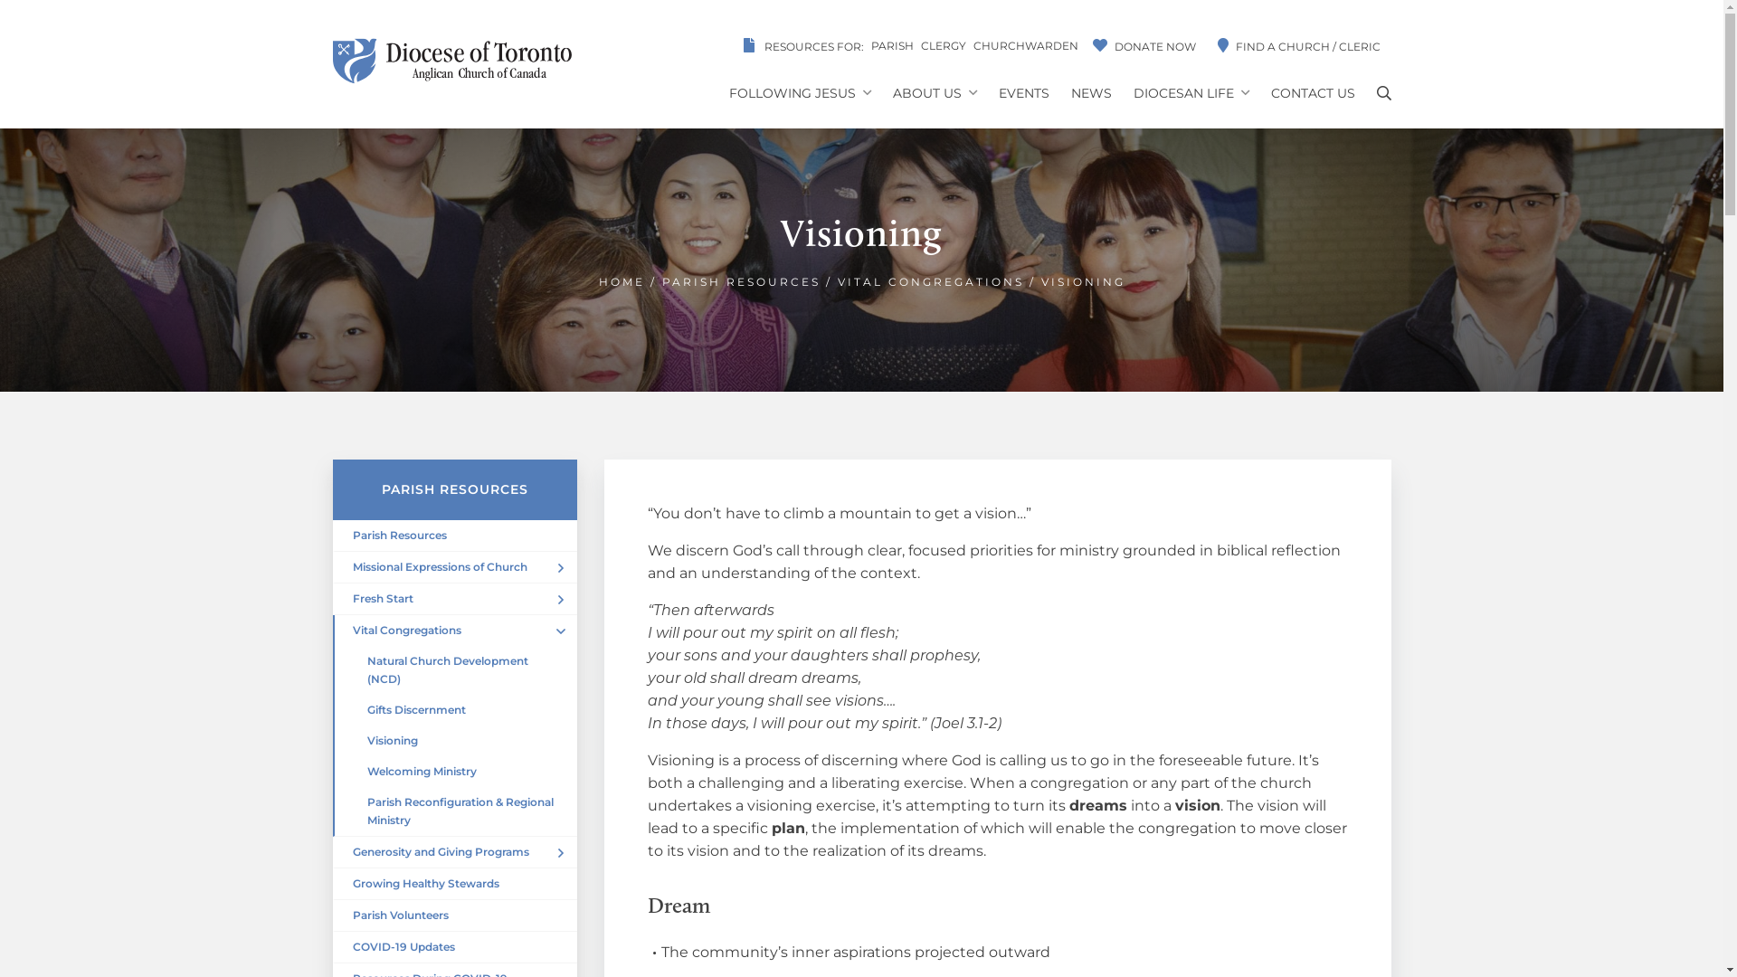  I want to click on FIND A CHURCH / CLERIC, so click(1299, 45).